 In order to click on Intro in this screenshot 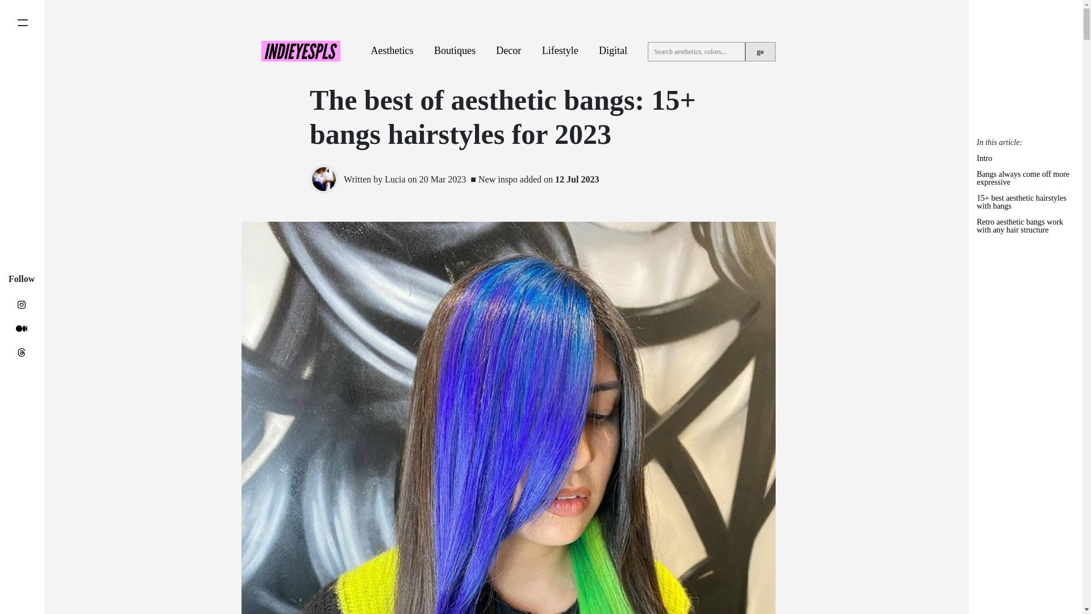, I will do `click(1025, 163)`.